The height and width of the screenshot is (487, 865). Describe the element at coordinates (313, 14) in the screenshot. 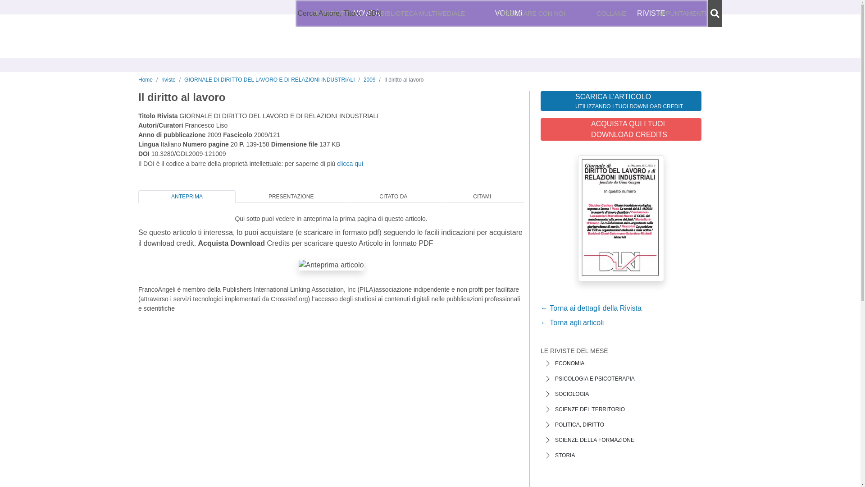

I see `chi siamo` at that location.